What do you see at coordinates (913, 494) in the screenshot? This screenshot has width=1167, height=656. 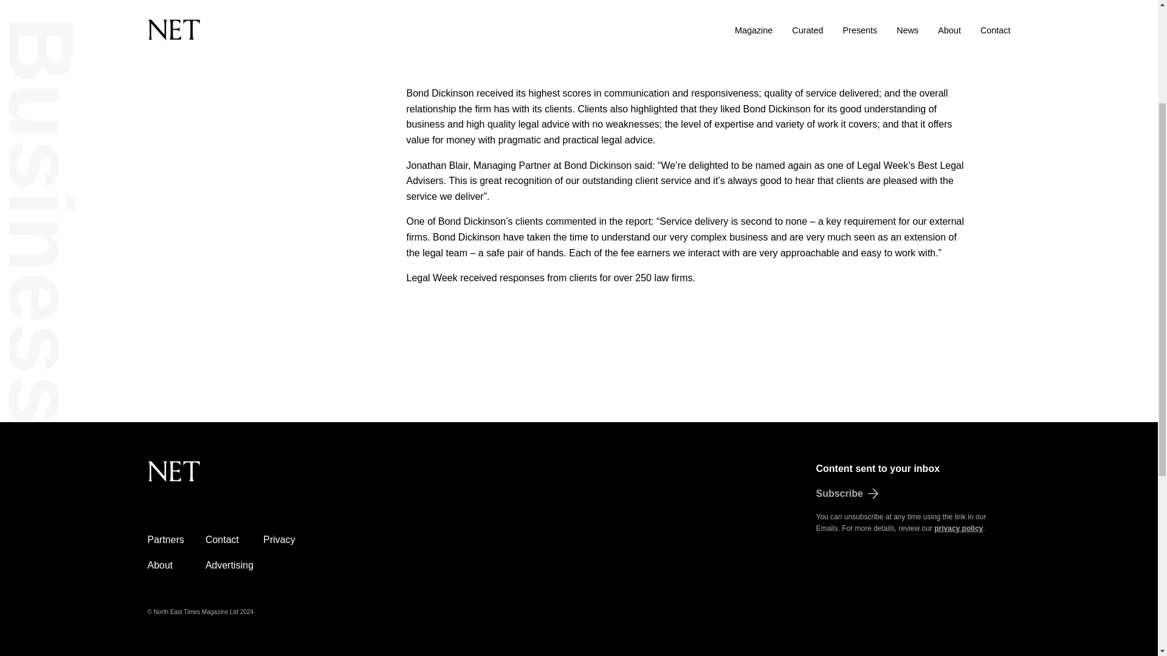 I see `Subscribe` at bounding box center [913, 494].